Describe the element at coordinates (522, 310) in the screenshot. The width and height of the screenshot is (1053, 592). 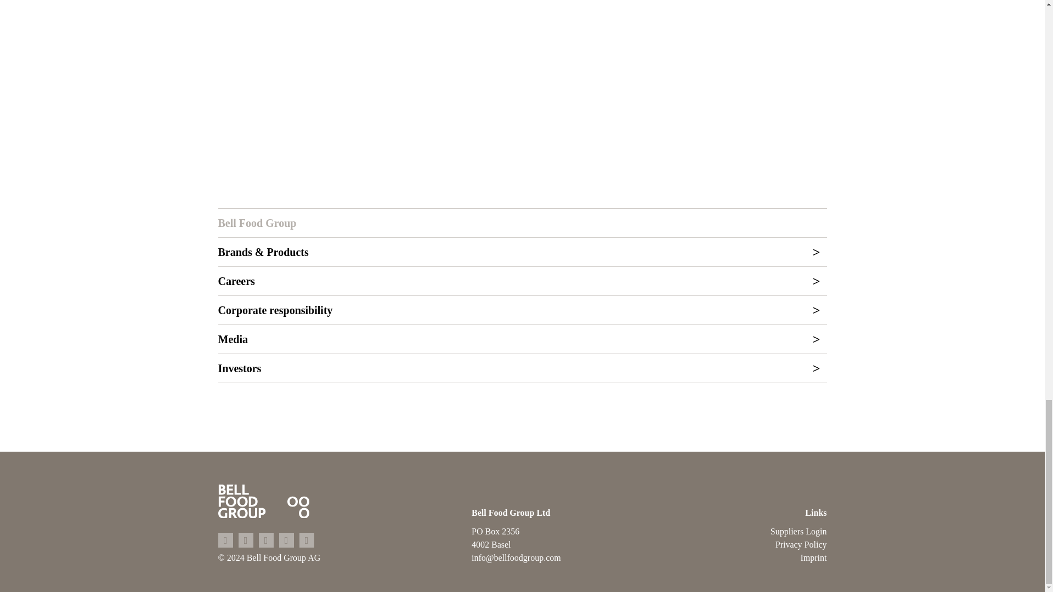
I see `Corporate responsibility` at that location.